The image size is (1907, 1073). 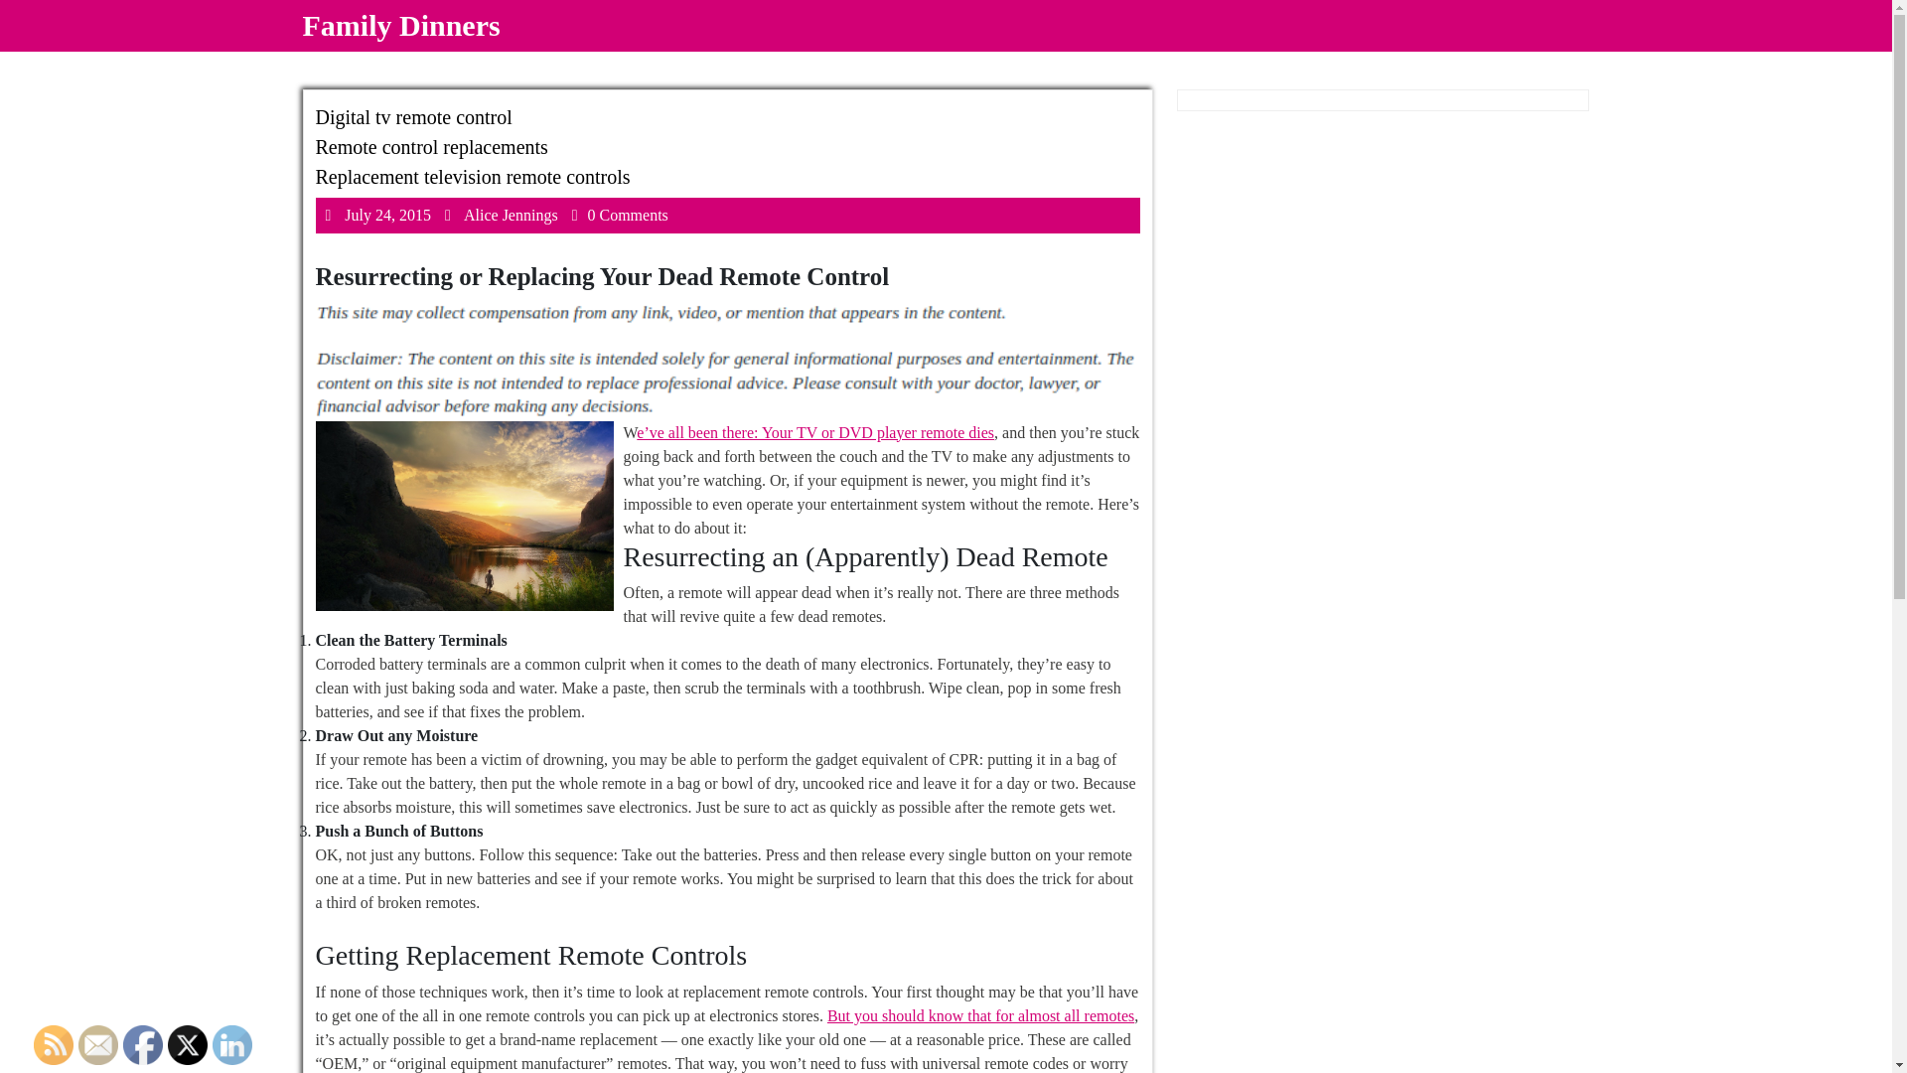 What do you see at coordinates (432, 147) in the screenshot?
I see `Facebook` at bounding box center [432, 147].